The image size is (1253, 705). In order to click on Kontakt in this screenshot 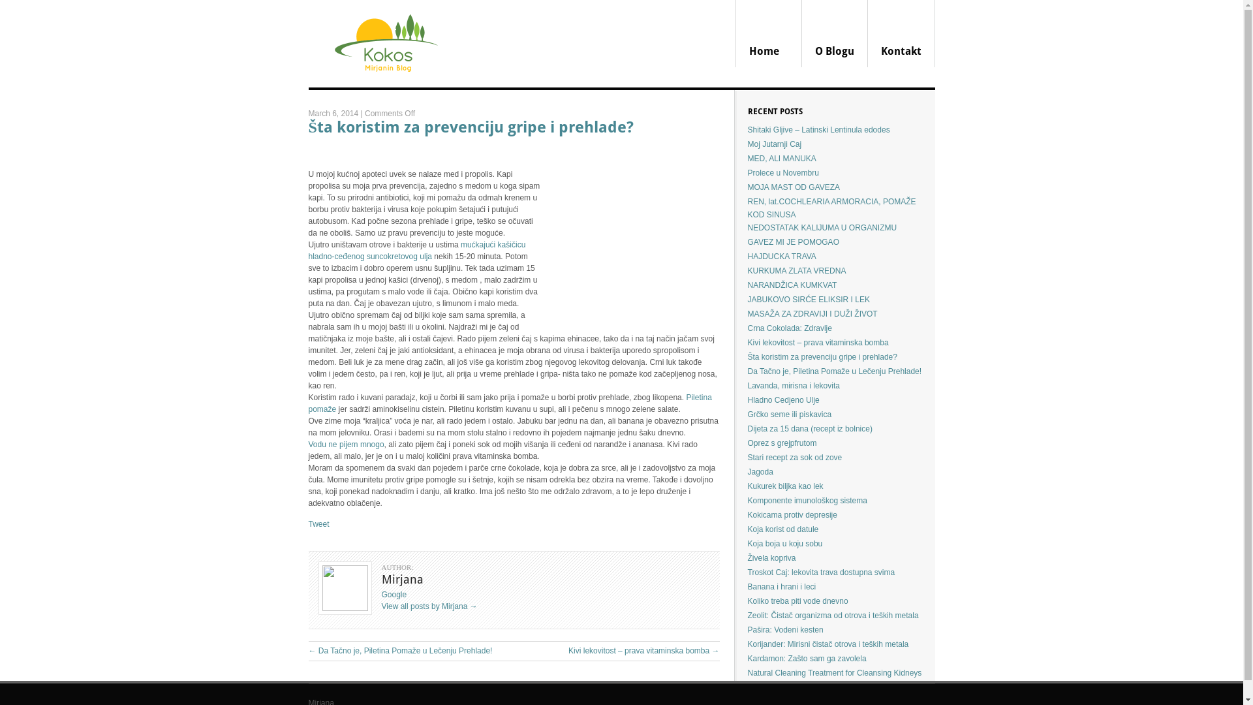, I will do `click(902, 34)`.